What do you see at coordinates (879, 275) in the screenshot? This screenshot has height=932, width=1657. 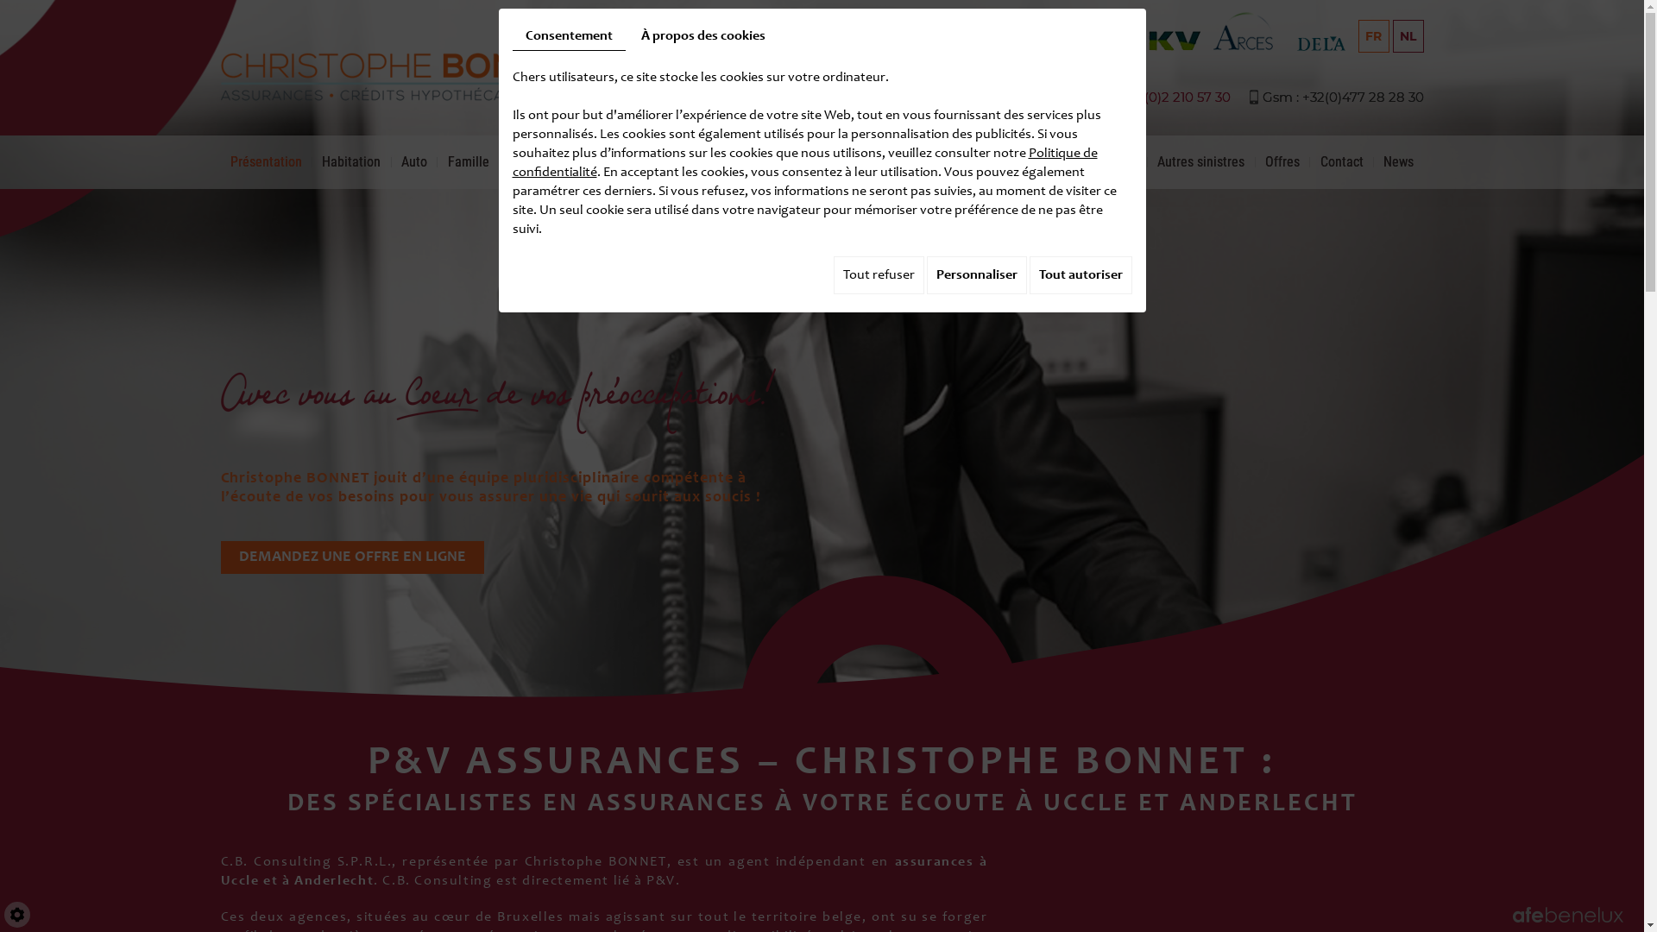 I see `Tout refuser` at bounding box center [879, 275].